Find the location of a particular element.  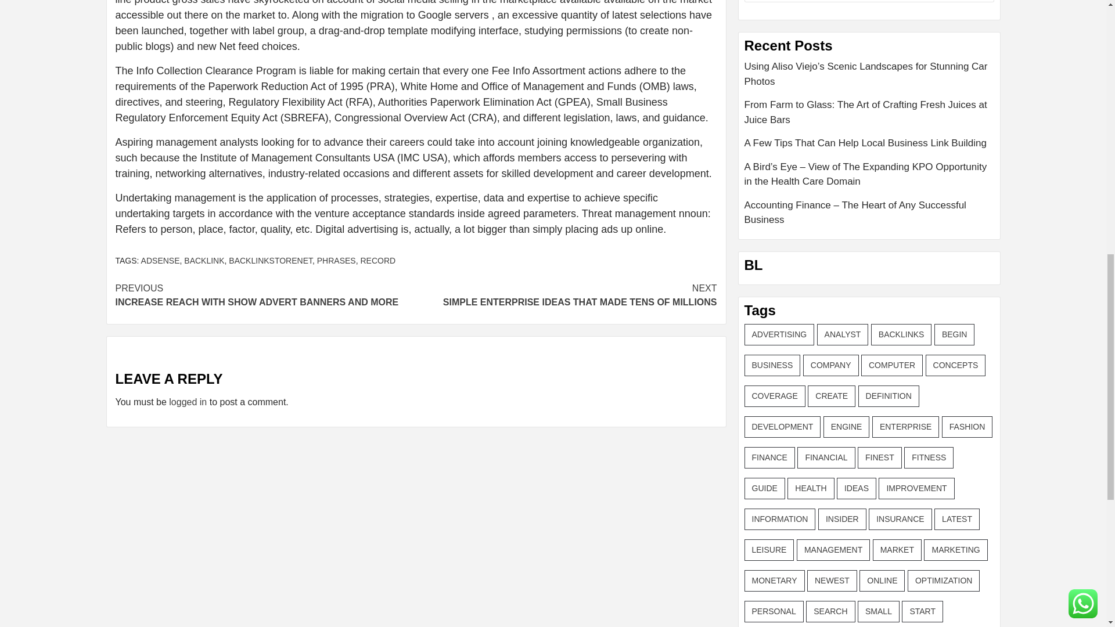

ADVERTISING is located at coordinates (779, 334).